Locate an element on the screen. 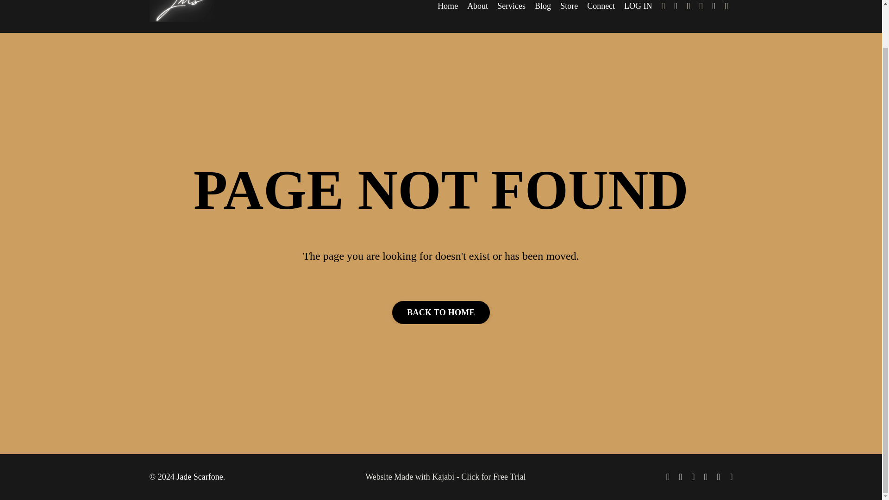 The width and height of the screenshot is (889, 500). Store is located at coordinates (569, 6).